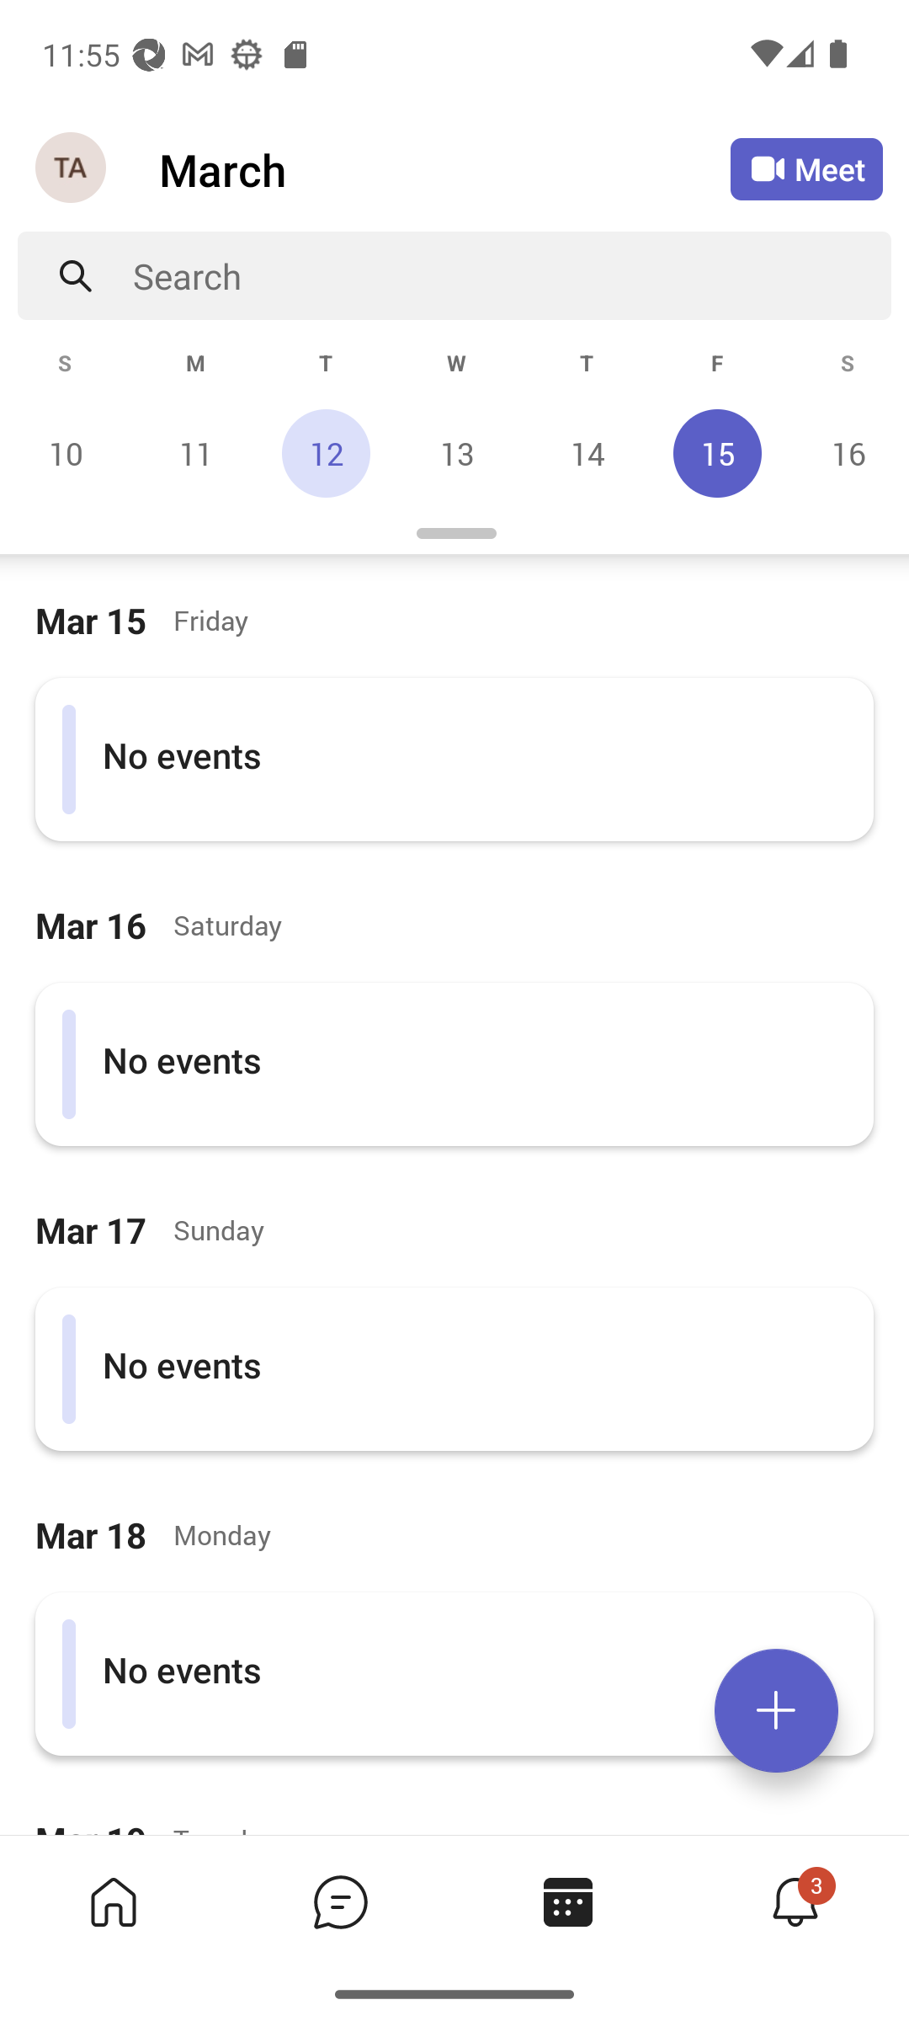 The height and width of the screenshot is (2021, 909). What do you see at coordinates (845, 453) in the screenshot?
I see `Saturday, March 16 16` at bounding box center [845, 453].